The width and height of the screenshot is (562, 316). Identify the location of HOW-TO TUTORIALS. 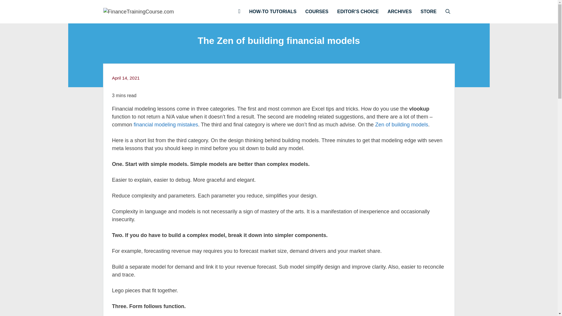
(273, 12).